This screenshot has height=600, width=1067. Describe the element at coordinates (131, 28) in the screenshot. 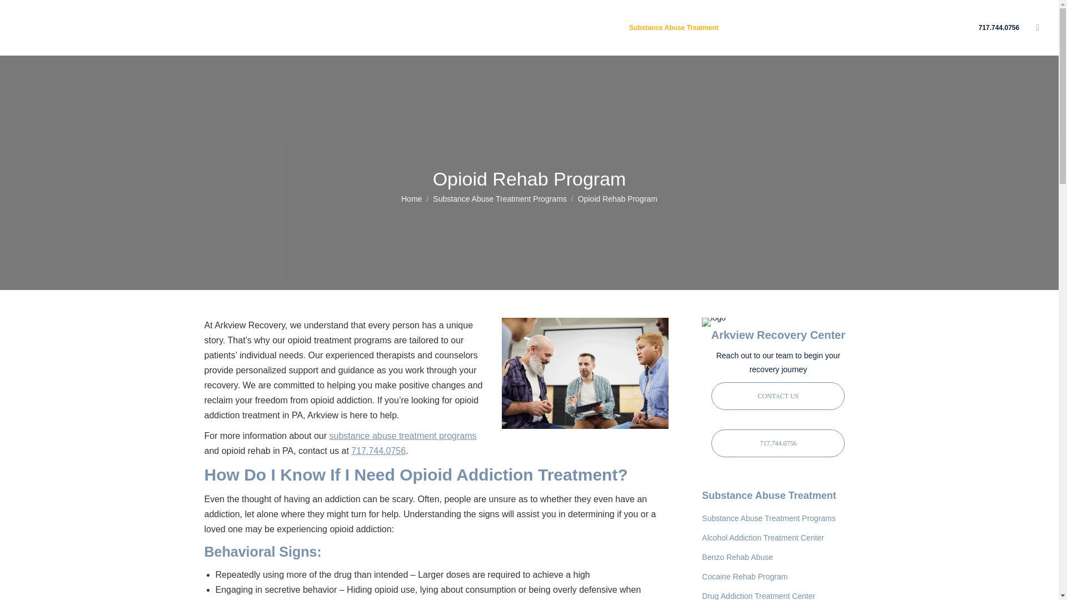

I see `About` at that location.